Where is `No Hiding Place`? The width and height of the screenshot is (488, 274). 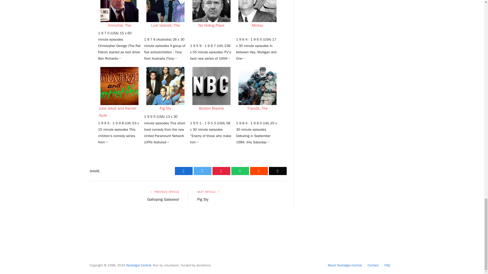 No Hiding Place is located at coordinates (211, 11).